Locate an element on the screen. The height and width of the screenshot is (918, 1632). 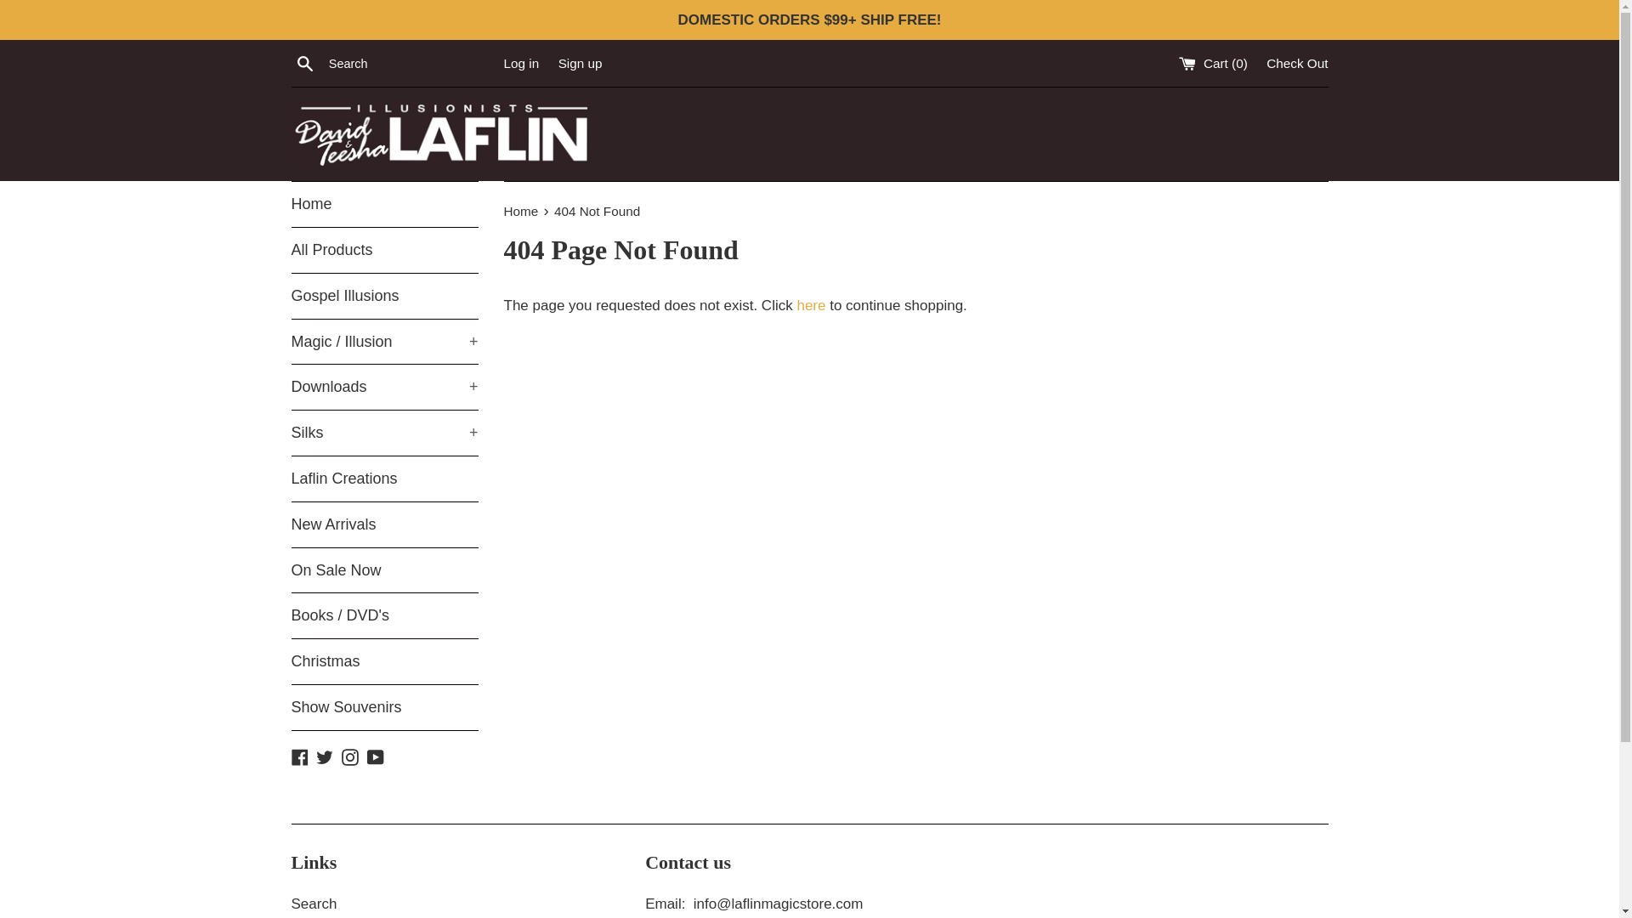
LaflinMagicStore on Facebook is located at coordinates (299, 756).